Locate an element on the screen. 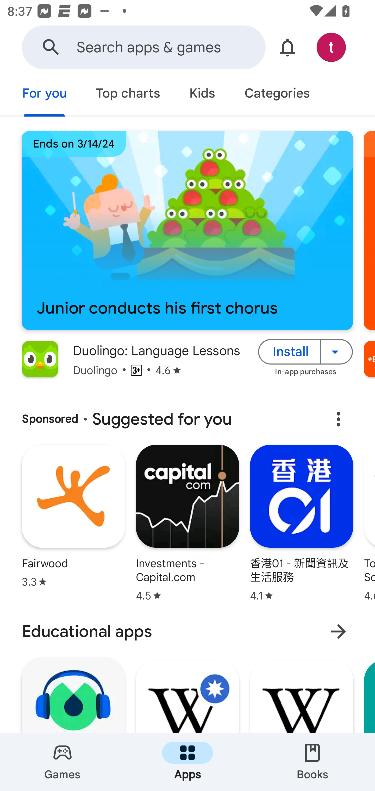 This screenshot has height=791, width=375. Educational apps More results for Educational apps is located at coordinates (187, 631).